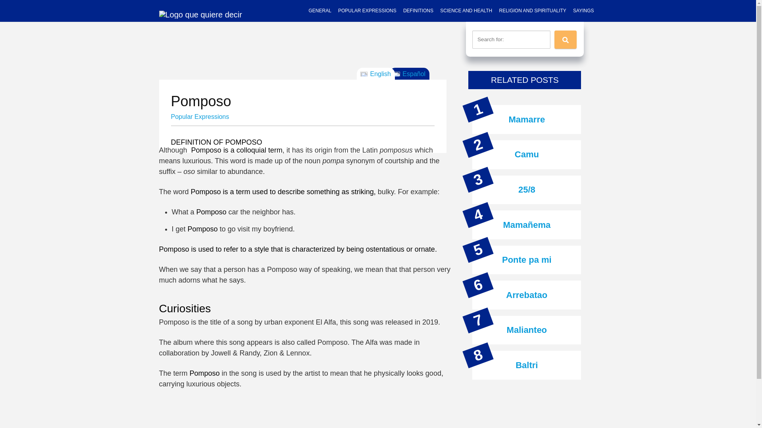  Describe the element at coordinates (466, 11) in the screenshot. I see `SCIENCE AND HEALTH` at that location.